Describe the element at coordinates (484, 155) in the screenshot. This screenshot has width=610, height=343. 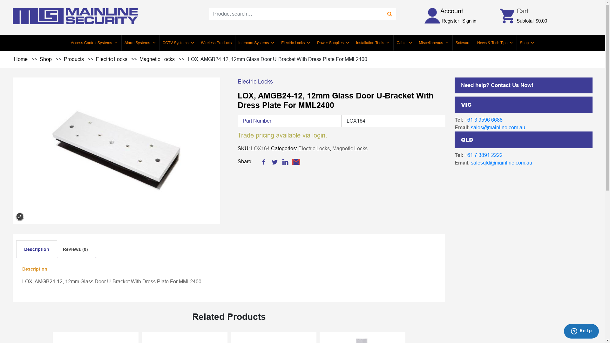
I see `+61 7 3891 2222` at that location.